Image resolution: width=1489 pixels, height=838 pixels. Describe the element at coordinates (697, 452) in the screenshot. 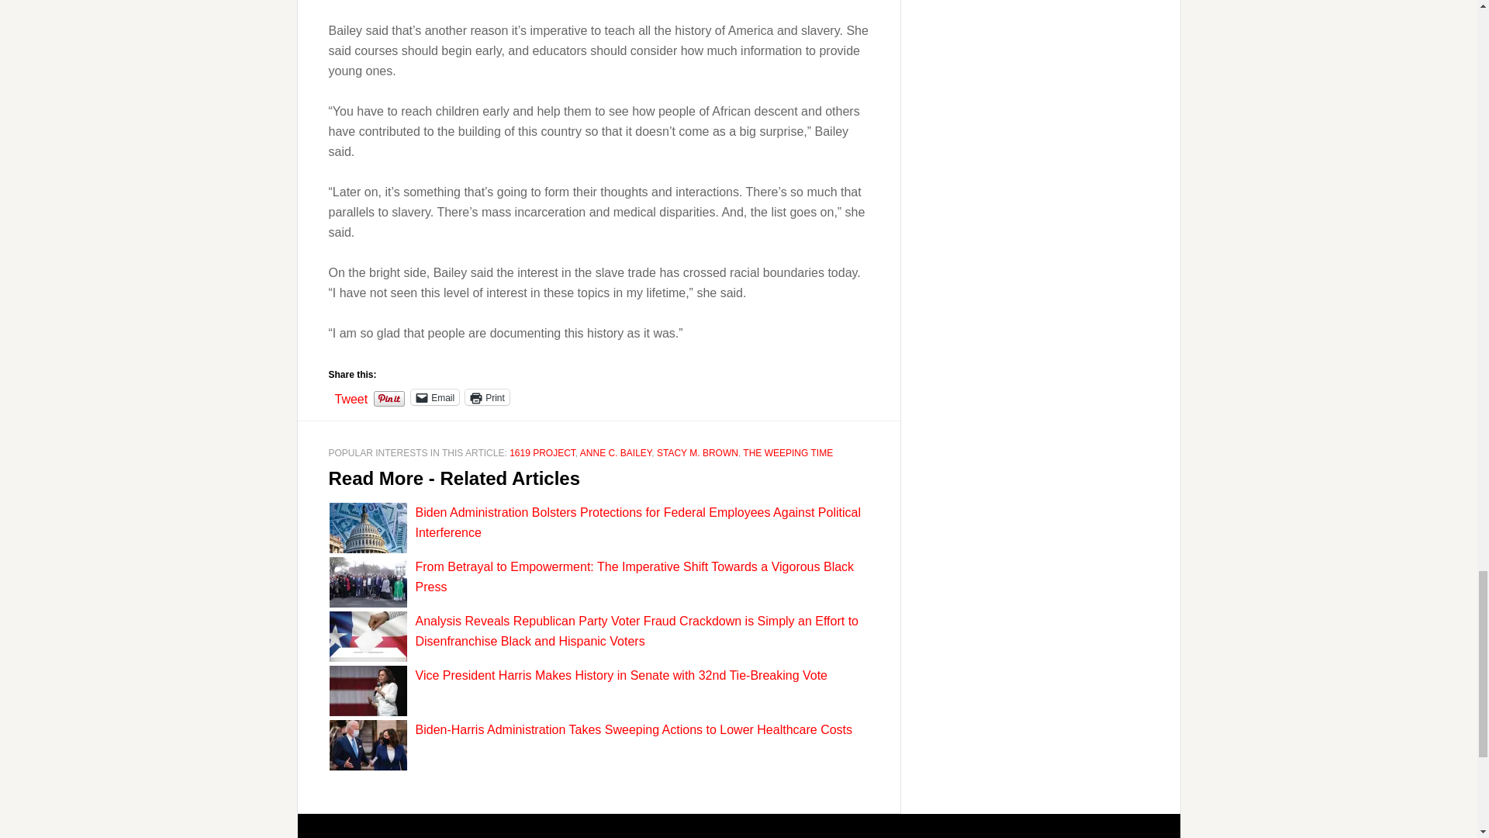

I see `STACY M. BROWN` at that location.